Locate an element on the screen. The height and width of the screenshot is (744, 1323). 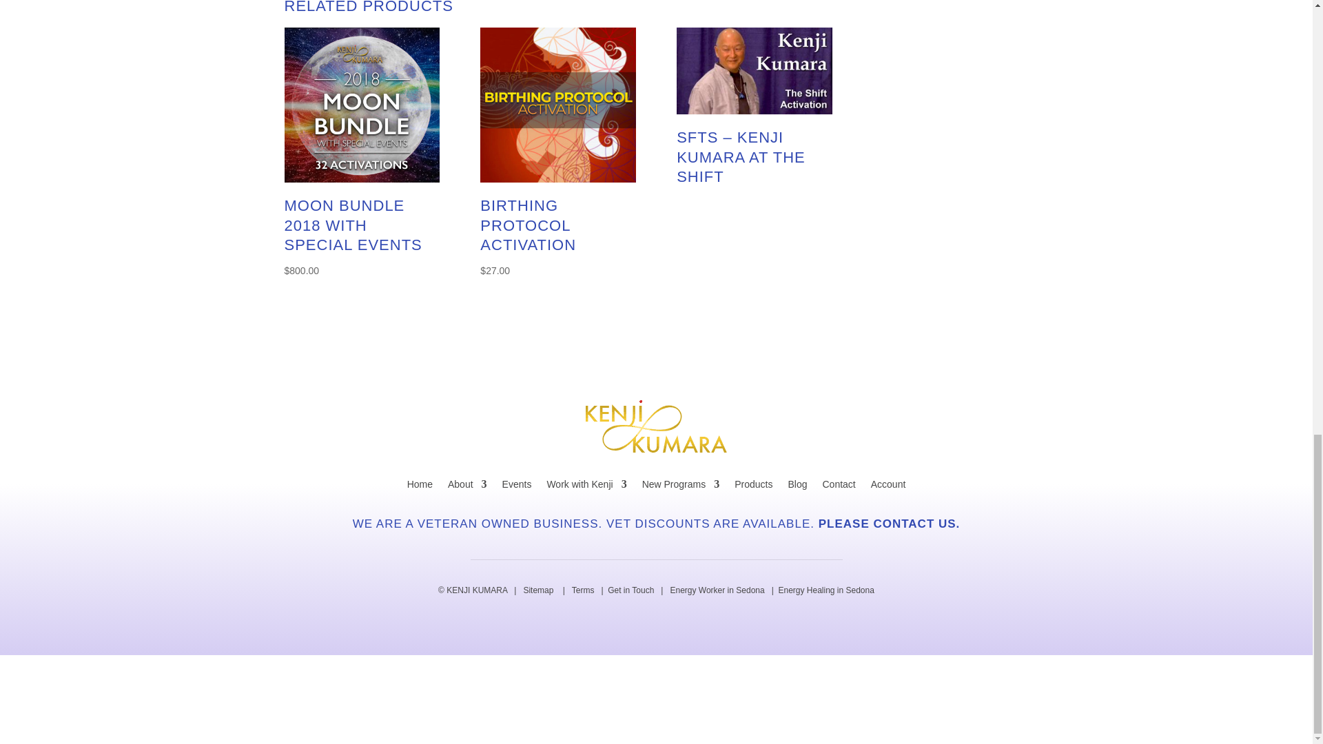
Get in touch is located at coordinates (630, 590).